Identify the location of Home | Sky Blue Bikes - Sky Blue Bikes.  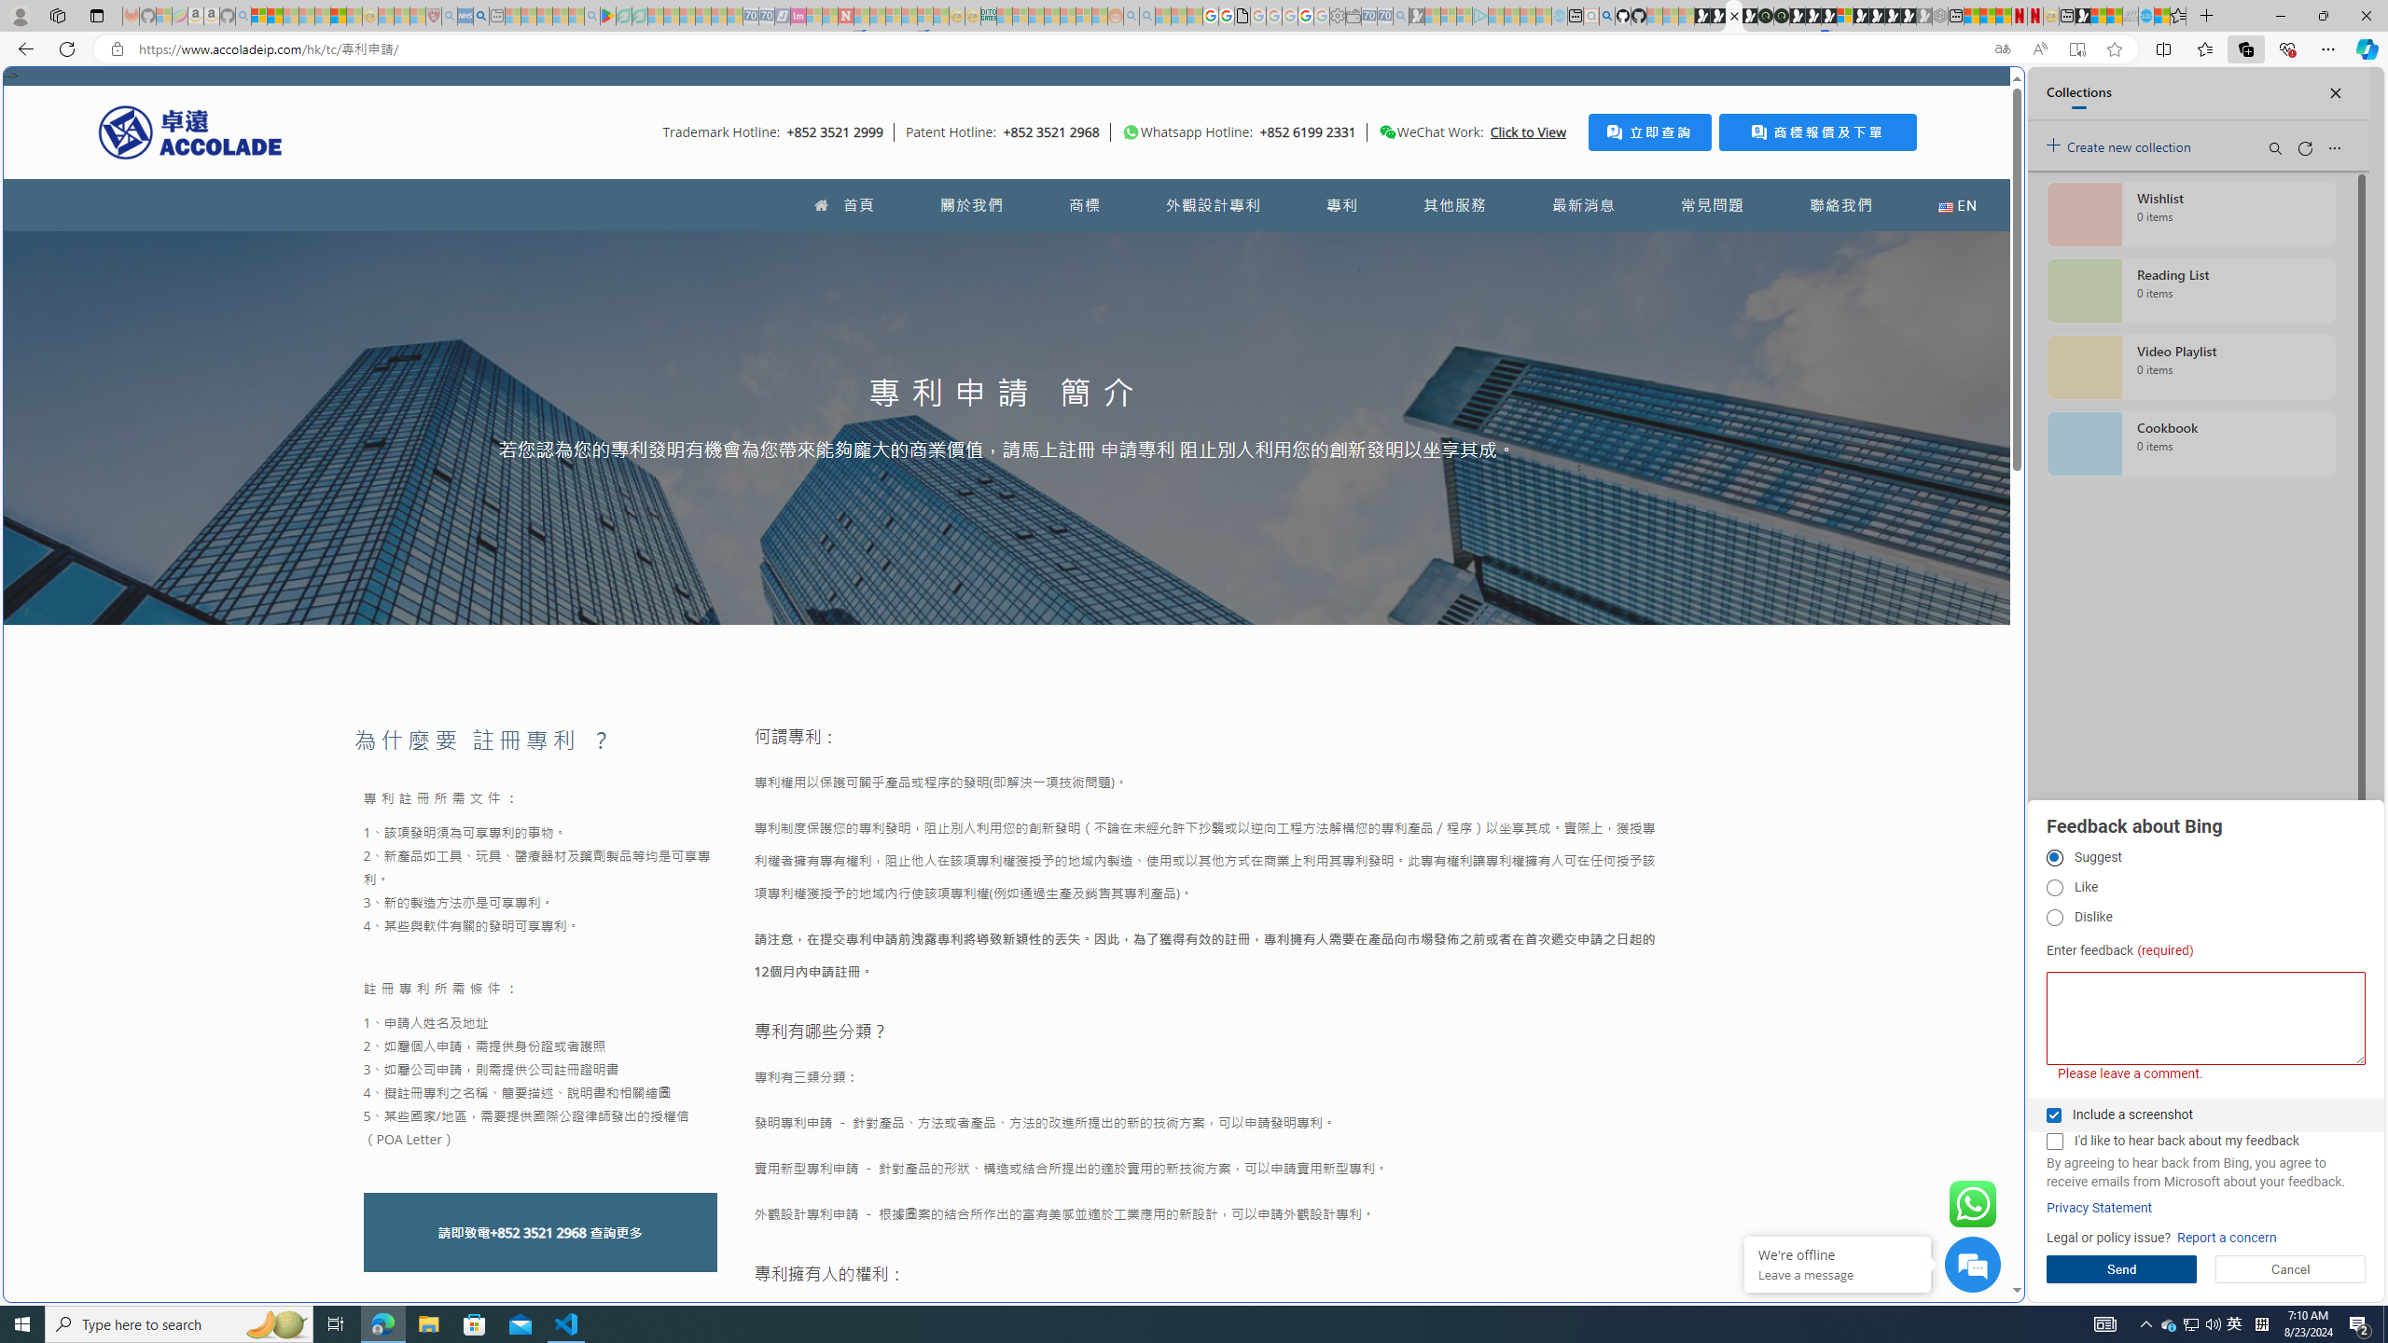
(1834, 397).